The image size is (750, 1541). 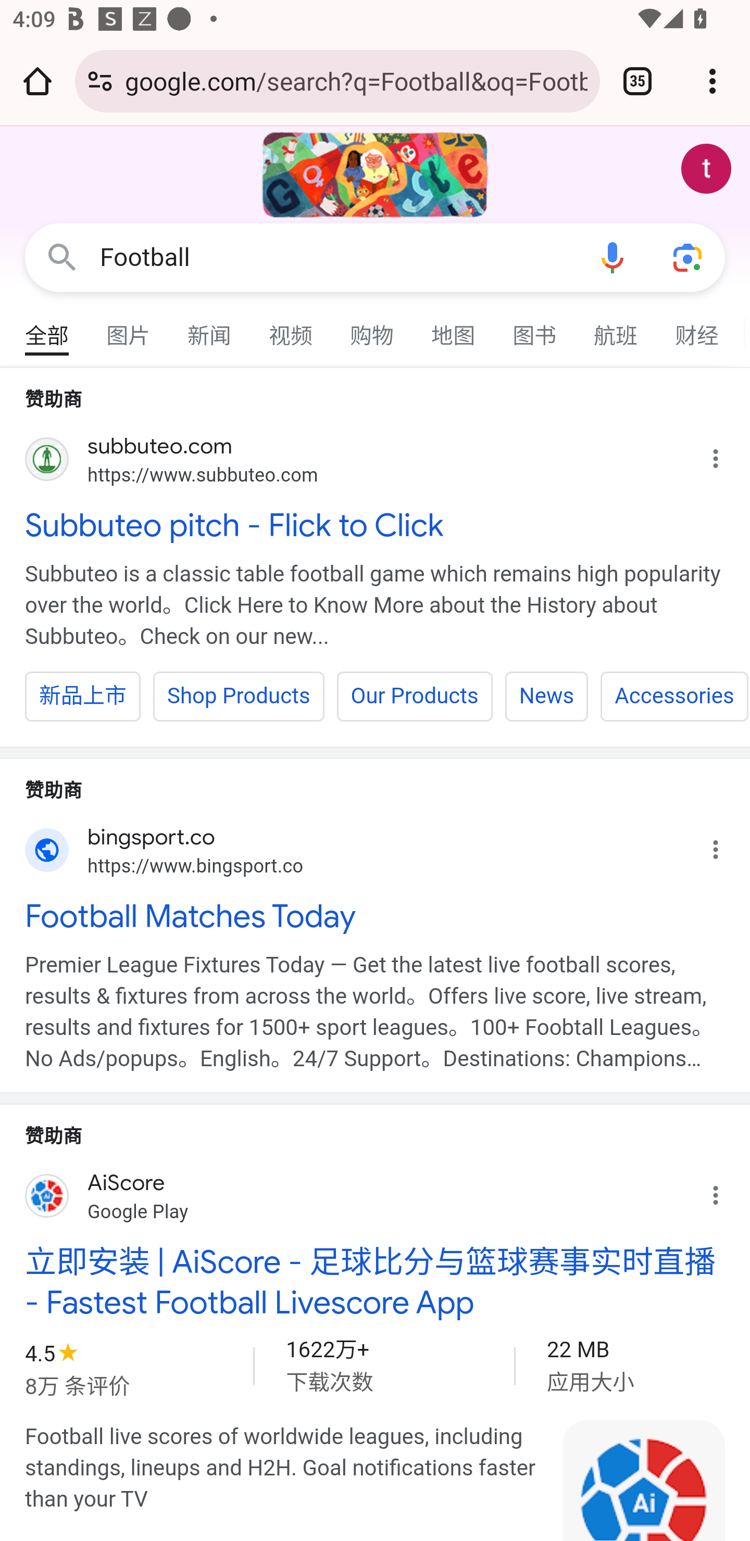 I want to click on Shop Products, so click(x=239, y=696).